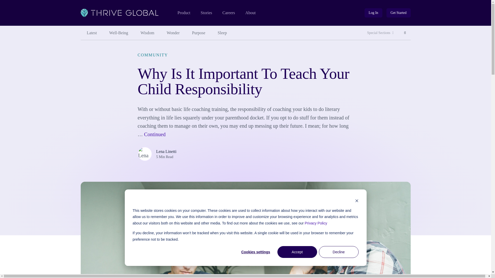  I want to click on Special Sections, so click(173, 33).